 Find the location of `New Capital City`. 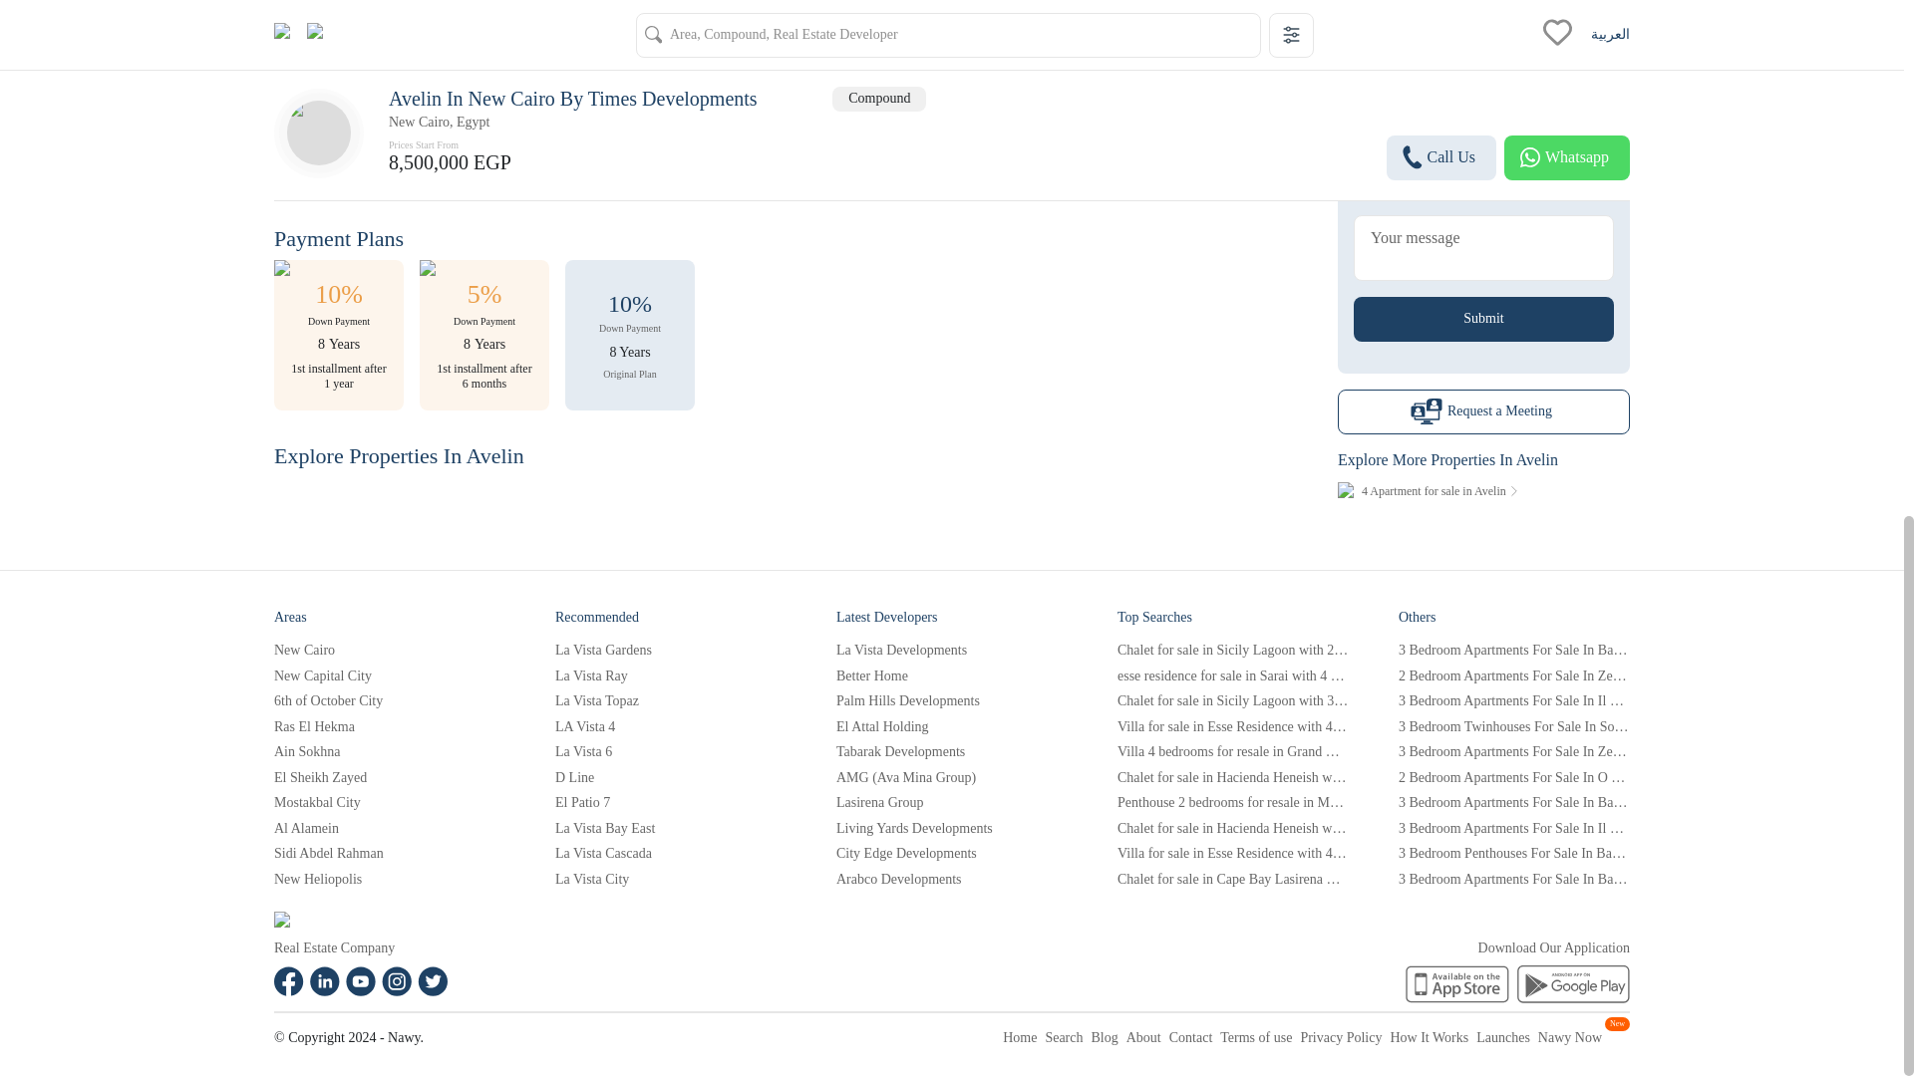

New Capital City is located at coordinates (389, 674).